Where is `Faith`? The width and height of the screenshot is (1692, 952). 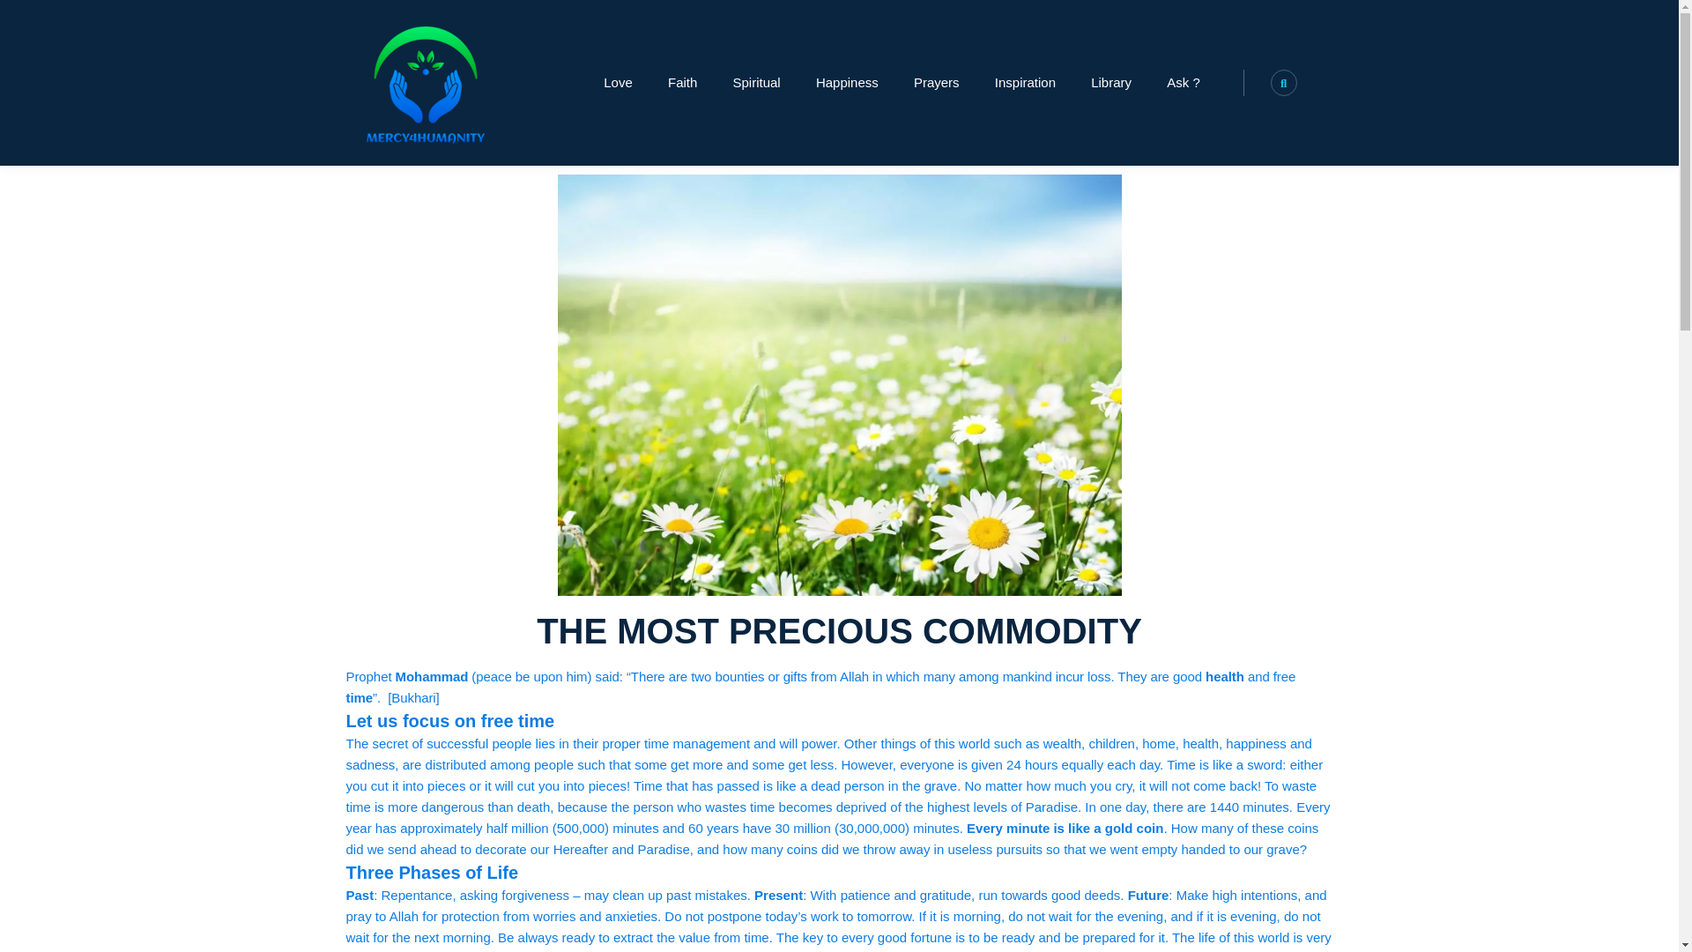 Faith is located at coordinates (682, 83).